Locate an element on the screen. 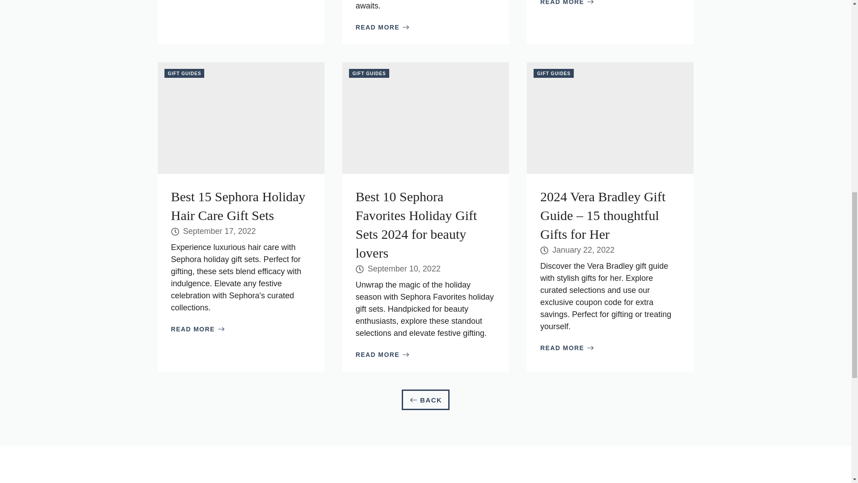  GIFT GUIDES is located at coordinates (554, 73).